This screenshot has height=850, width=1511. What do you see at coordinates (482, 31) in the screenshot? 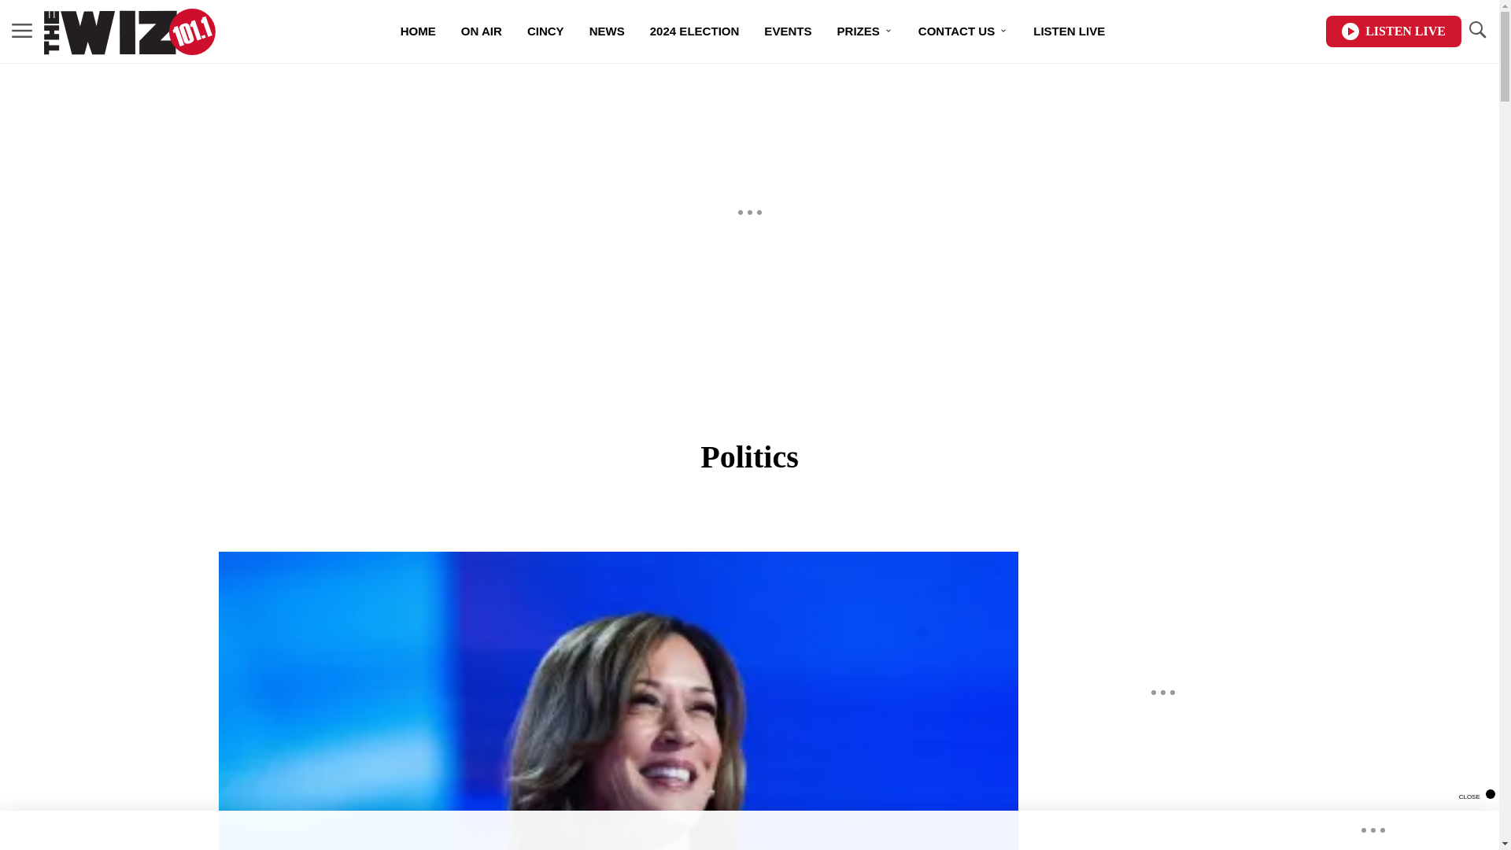
I see `ON AIR` at bounding box center [482, 31].